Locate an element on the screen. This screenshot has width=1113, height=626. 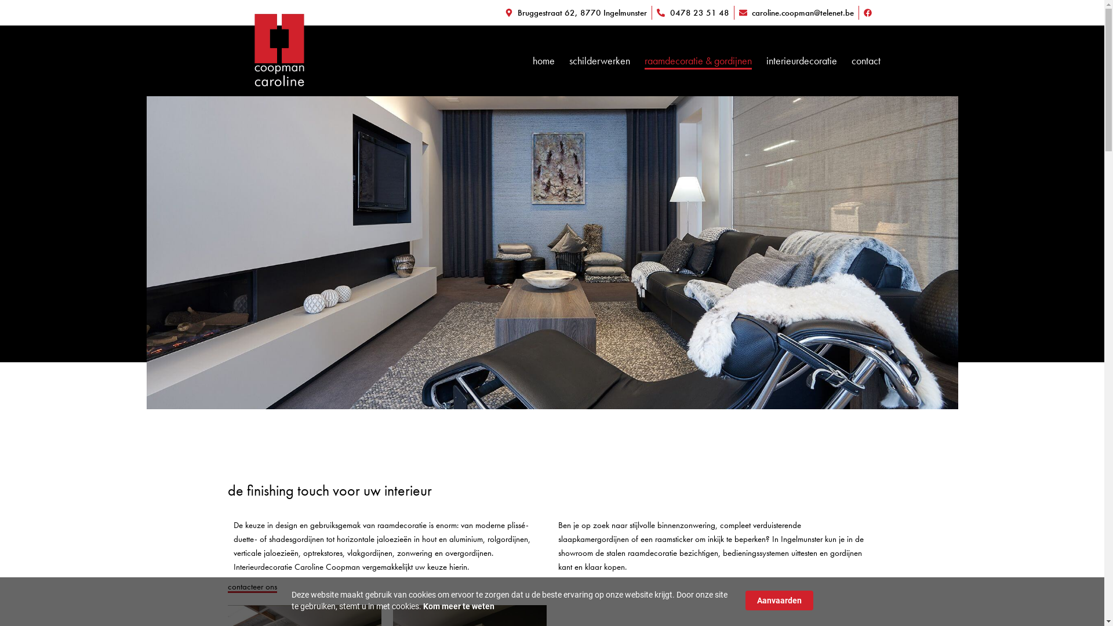
contacteer ons is located at coordinates (252, 588).